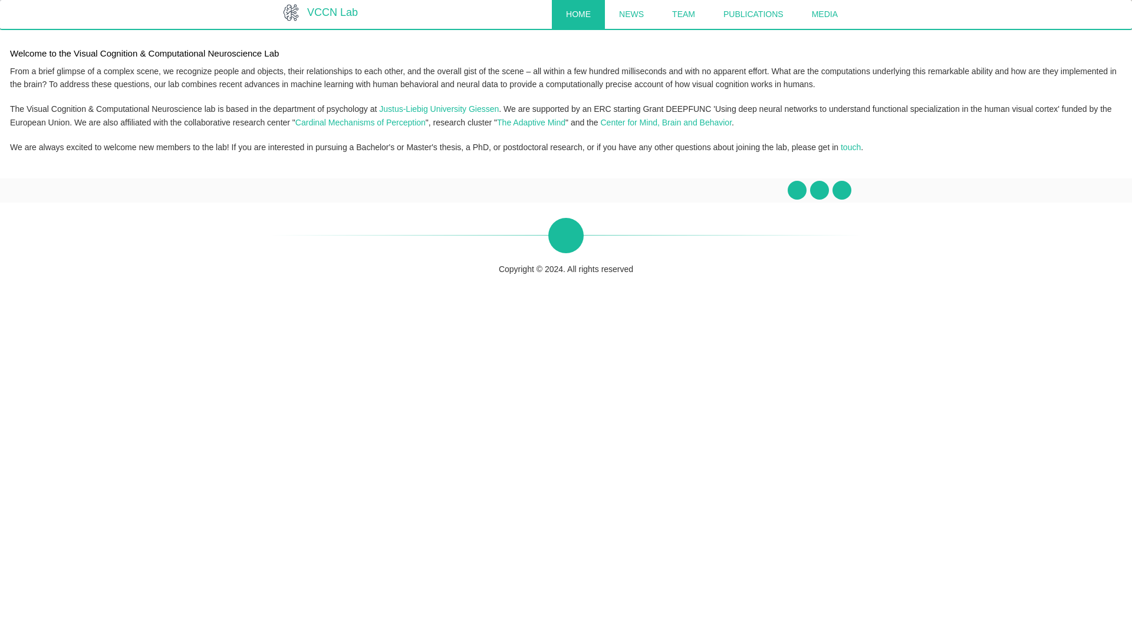 The image size is (1132, 636). Describe the element at coordinates (820, 190) in the screenshot. I see `Twitter` at that location.